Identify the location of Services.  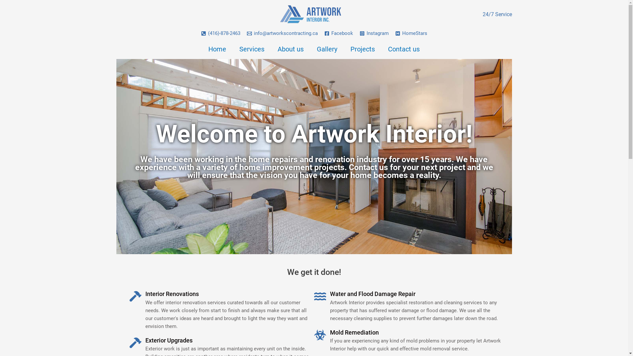
(252, 49).